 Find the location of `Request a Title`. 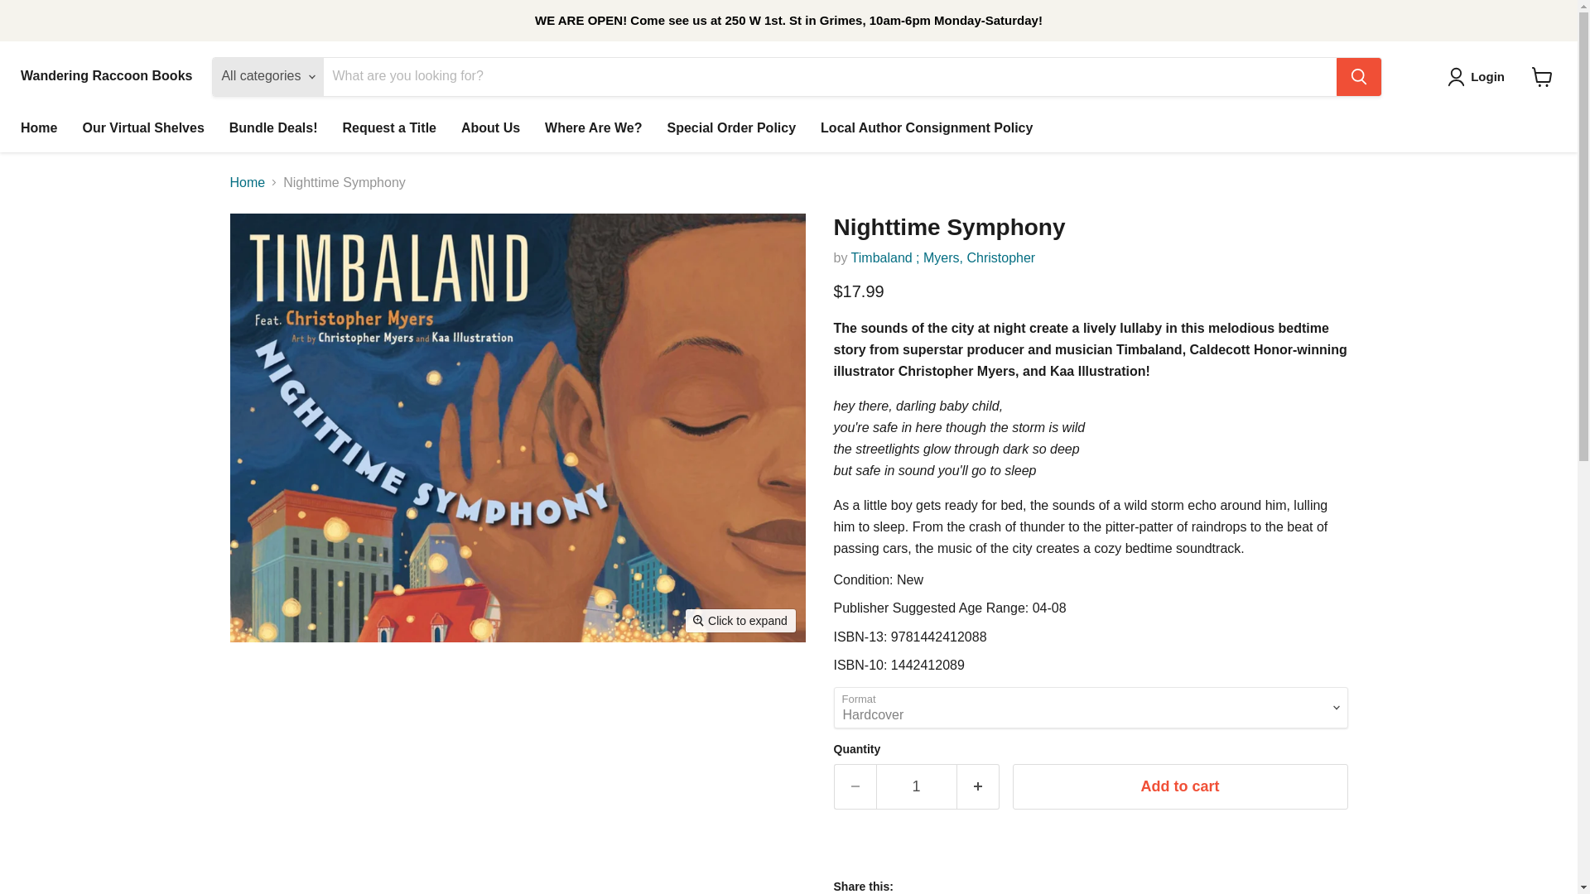

Request a Title is located at coordinates (388, 127).